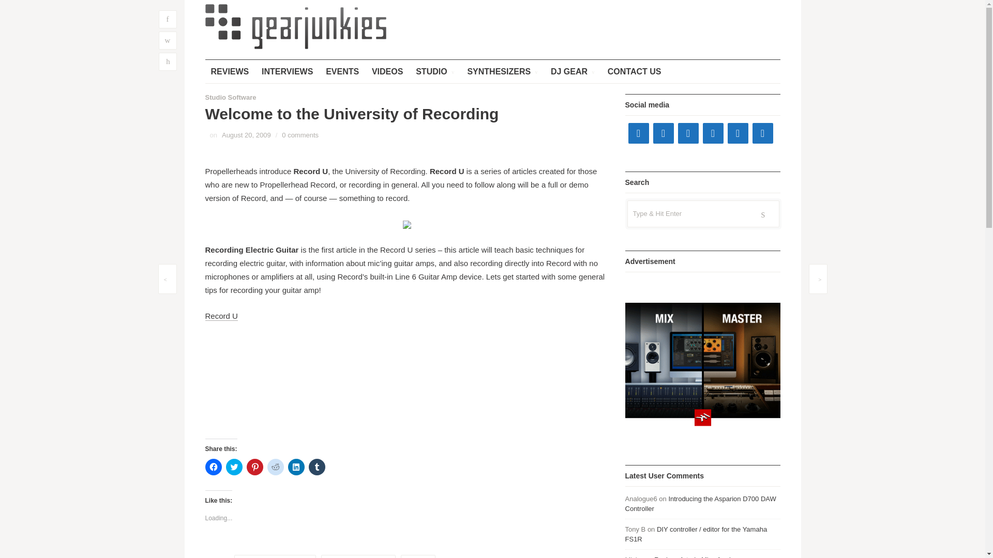 The image size is (993, 558). Describe the element at coordinates (418, 556) in the screenshot. I see `software` at that location.